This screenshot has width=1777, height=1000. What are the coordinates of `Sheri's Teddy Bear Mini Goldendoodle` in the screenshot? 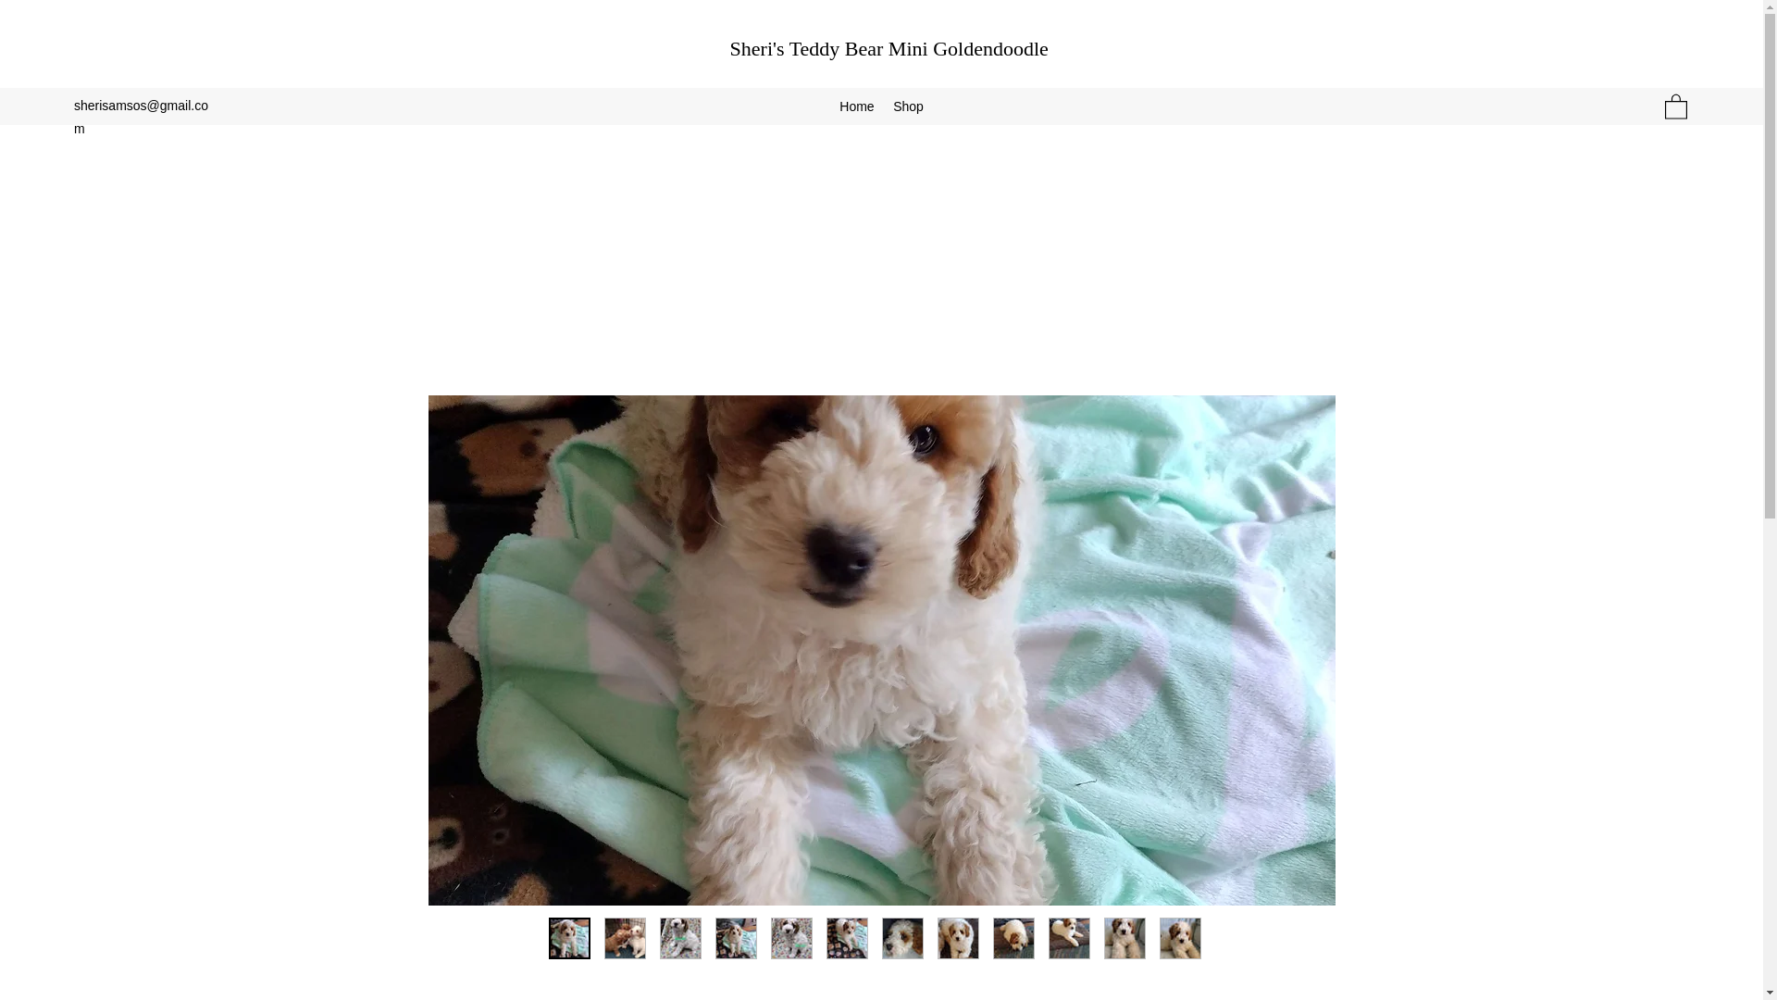 It's located at (888, 48).